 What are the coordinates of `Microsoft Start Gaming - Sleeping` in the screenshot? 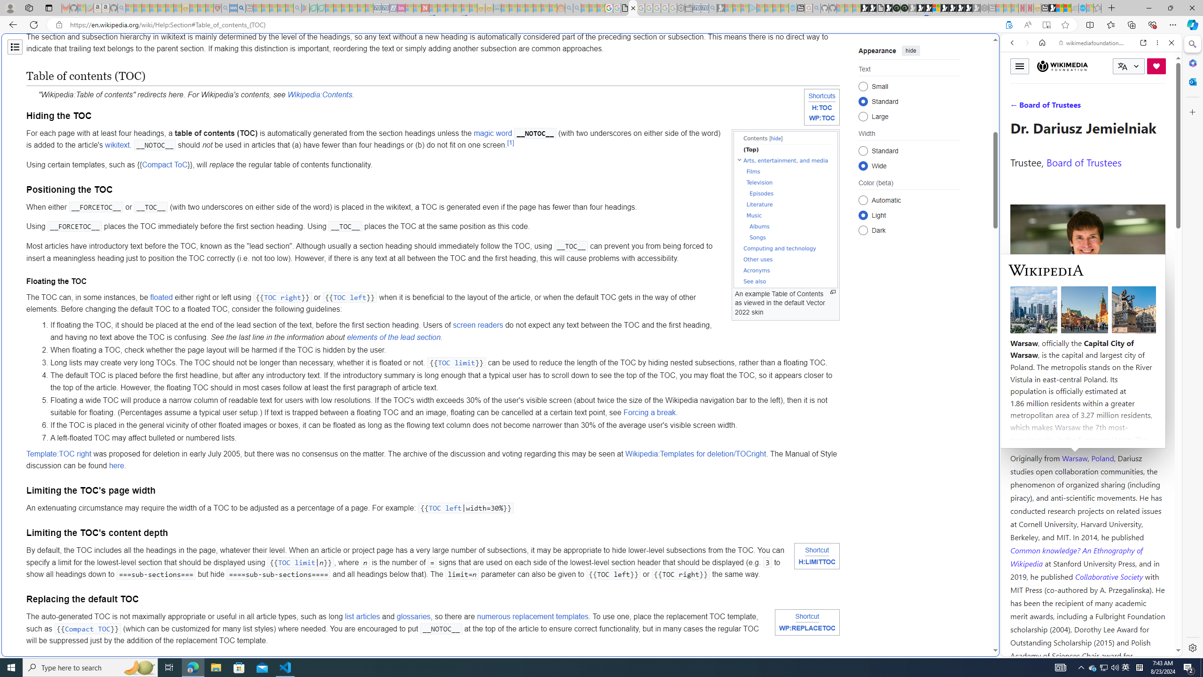 It's located at (721, 8).